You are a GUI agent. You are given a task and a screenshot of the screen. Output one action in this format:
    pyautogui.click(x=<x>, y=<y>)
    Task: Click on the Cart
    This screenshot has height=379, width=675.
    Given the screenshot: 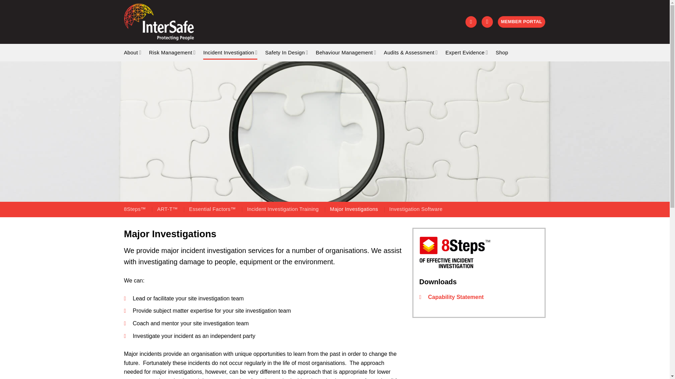 What is the action you would take?
    pyautogui.click(x=471, y=22)
    